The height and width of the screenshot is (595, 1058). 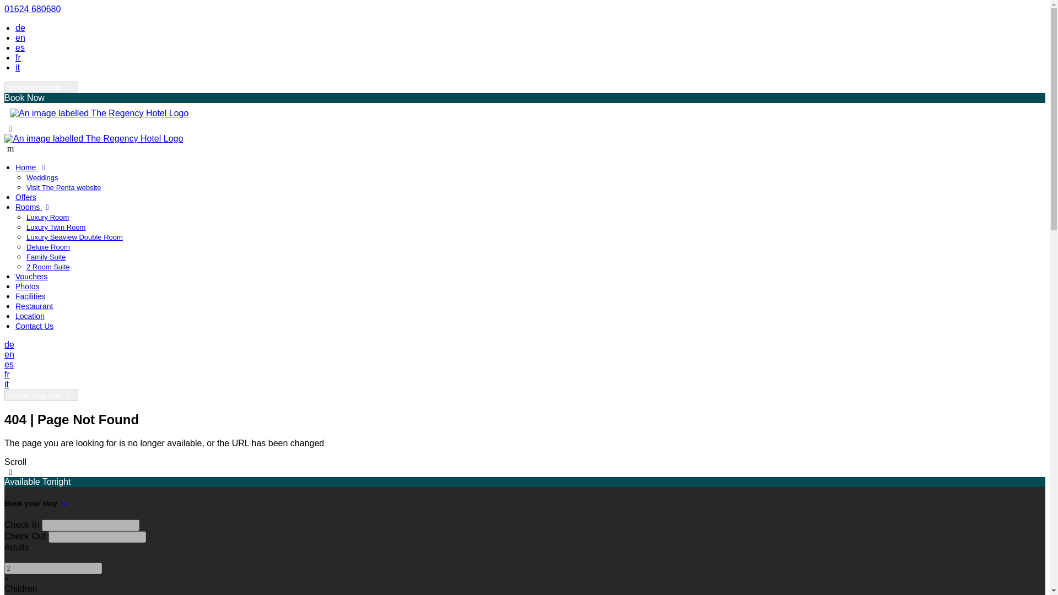 I want to click on 2 Room Suite, so click(x=48, y=267).